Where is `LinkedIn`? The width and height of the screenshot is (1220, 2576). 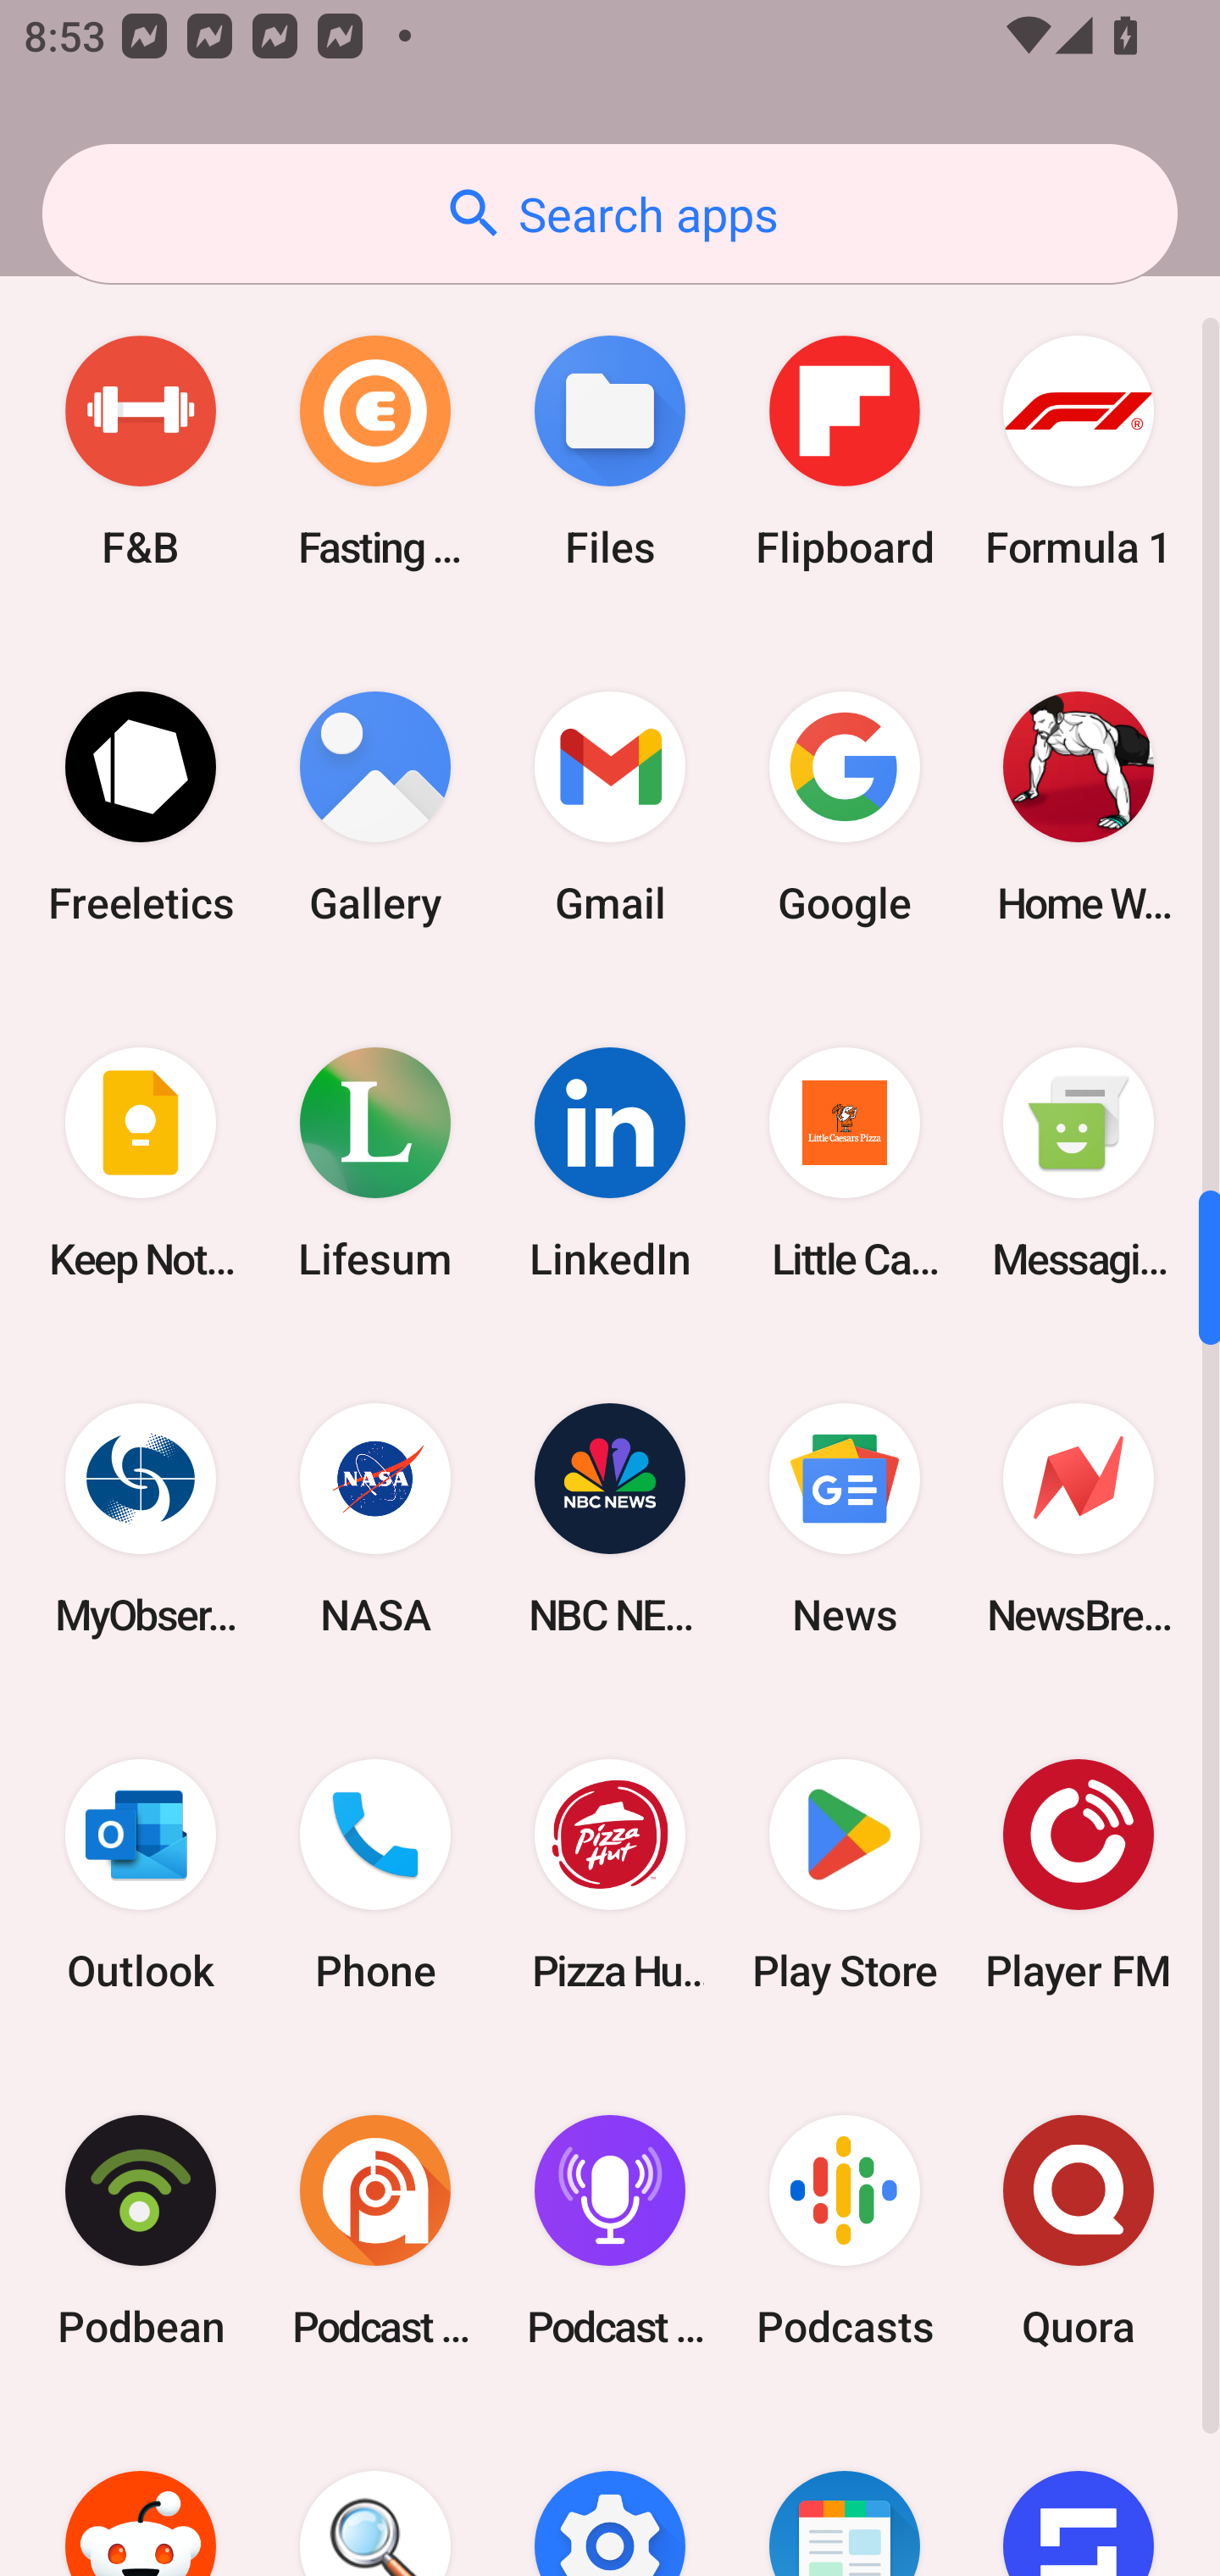 LinkedIn is located at coordinates (610, 1164).